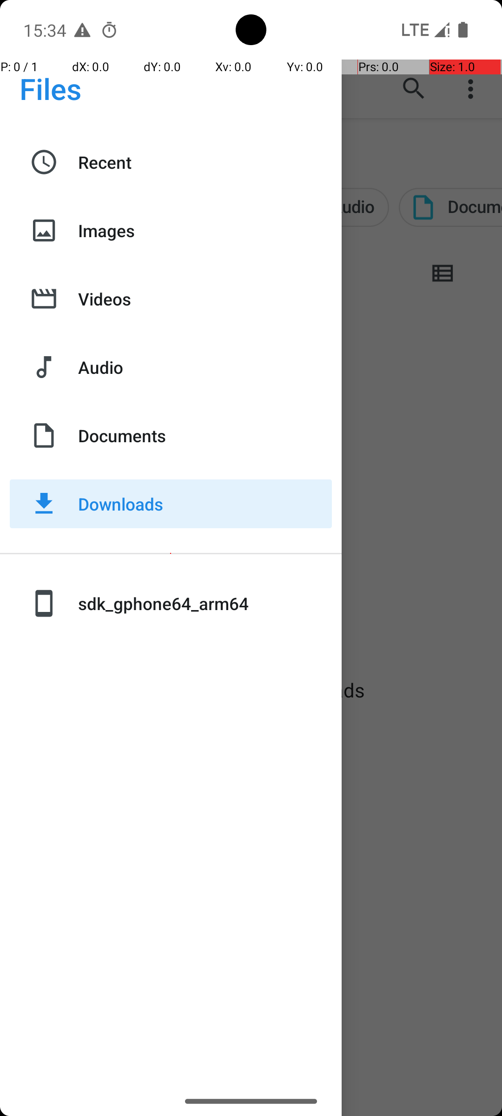 Image resolution: width=502 pixels, height=1116 pixels. I want to click on Files, so click(50, 88).